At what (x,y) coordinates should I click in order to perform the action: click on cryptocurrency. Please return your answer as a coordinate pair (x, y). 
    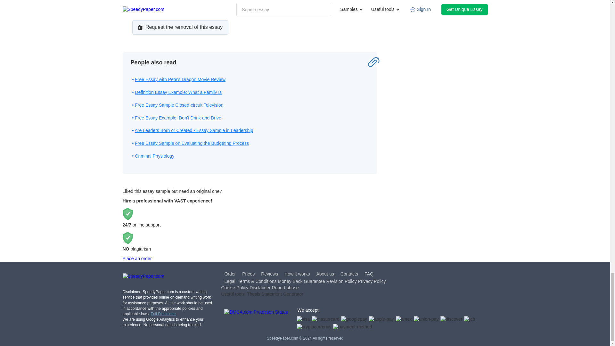
    Looking at the image, I should click on (314, 327).